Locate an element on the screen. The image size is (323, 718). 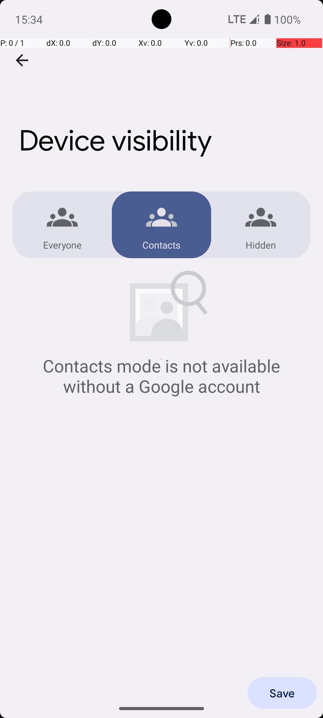
Everyone is located at coordinates (62, 245).